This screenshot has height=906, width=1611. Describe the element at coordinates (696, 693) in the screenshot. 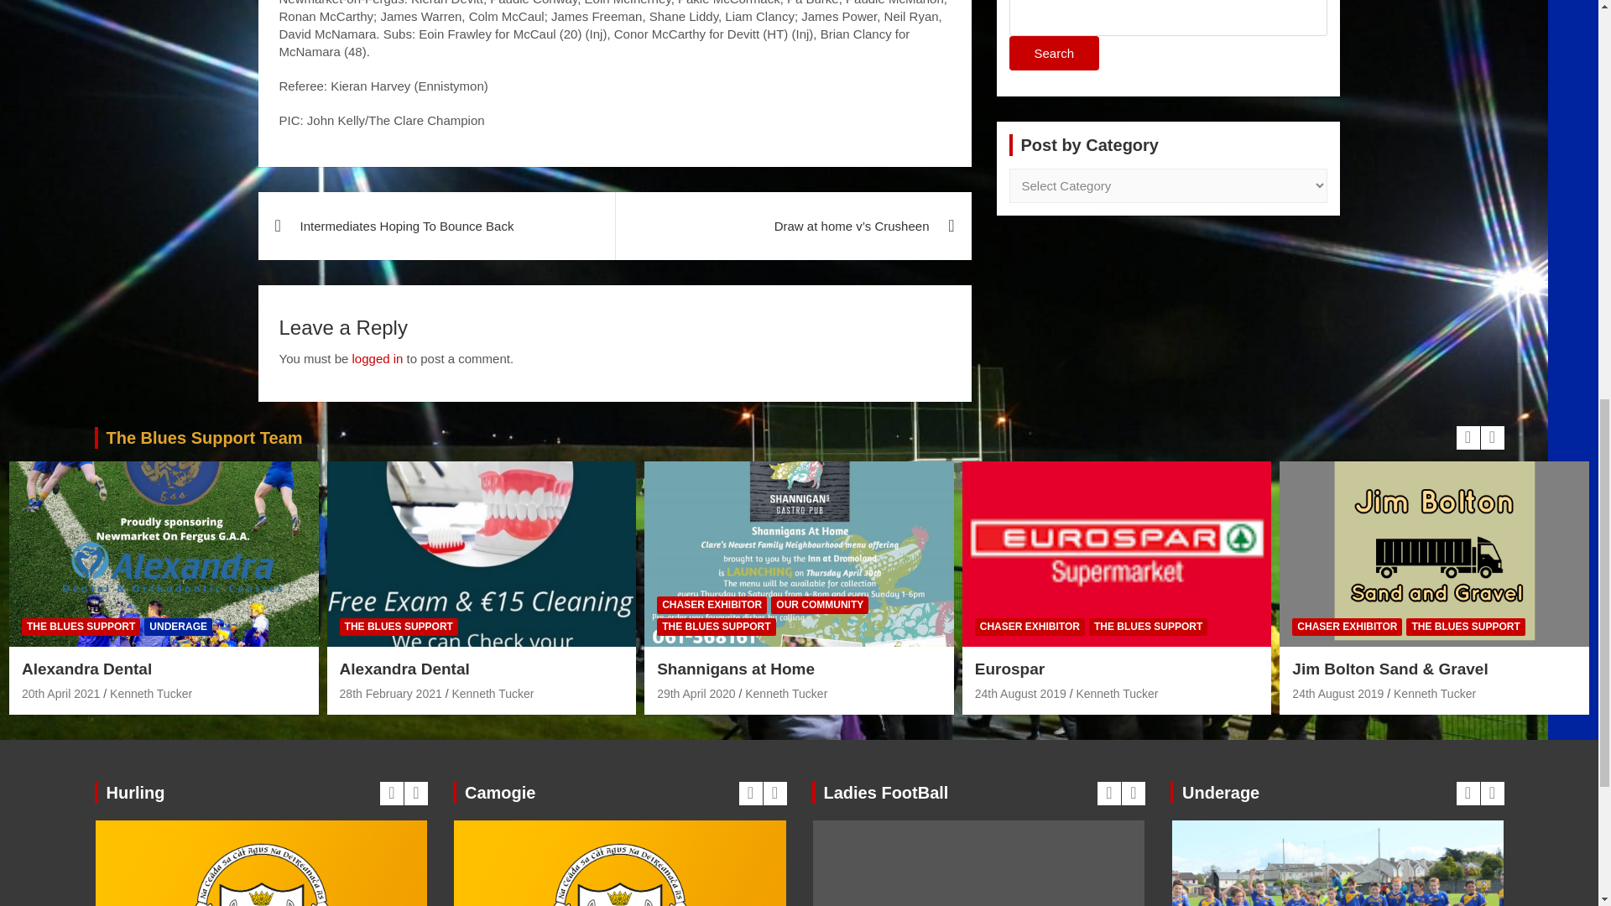

I see `Shannigans at Home` at that location.